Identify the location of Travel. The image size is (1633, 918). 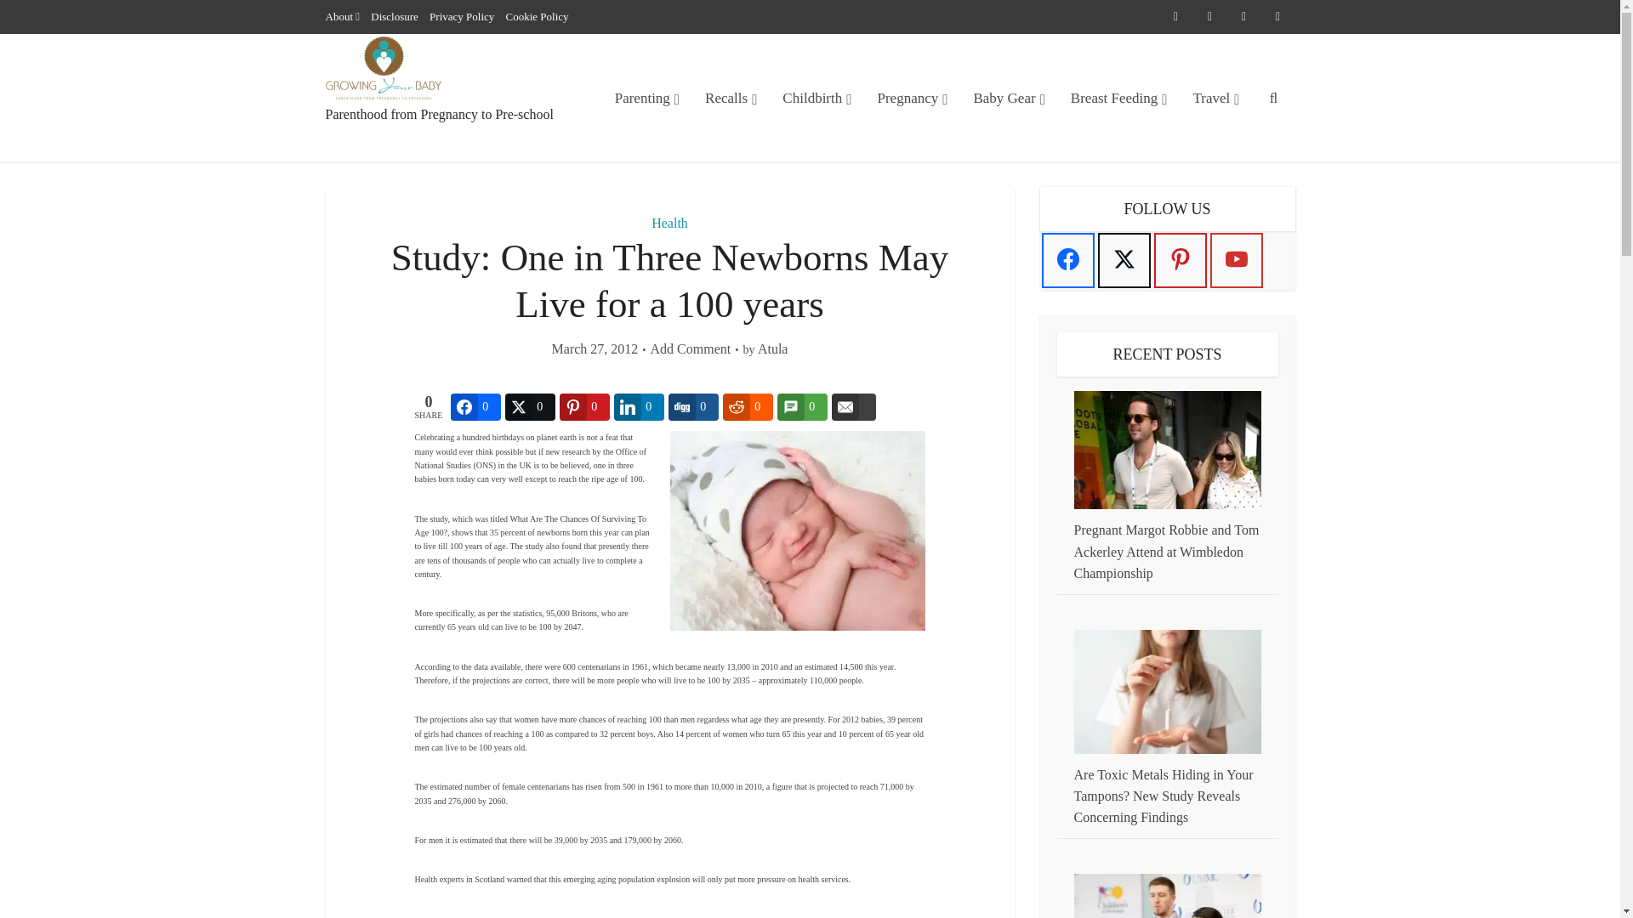
(1216, 98).